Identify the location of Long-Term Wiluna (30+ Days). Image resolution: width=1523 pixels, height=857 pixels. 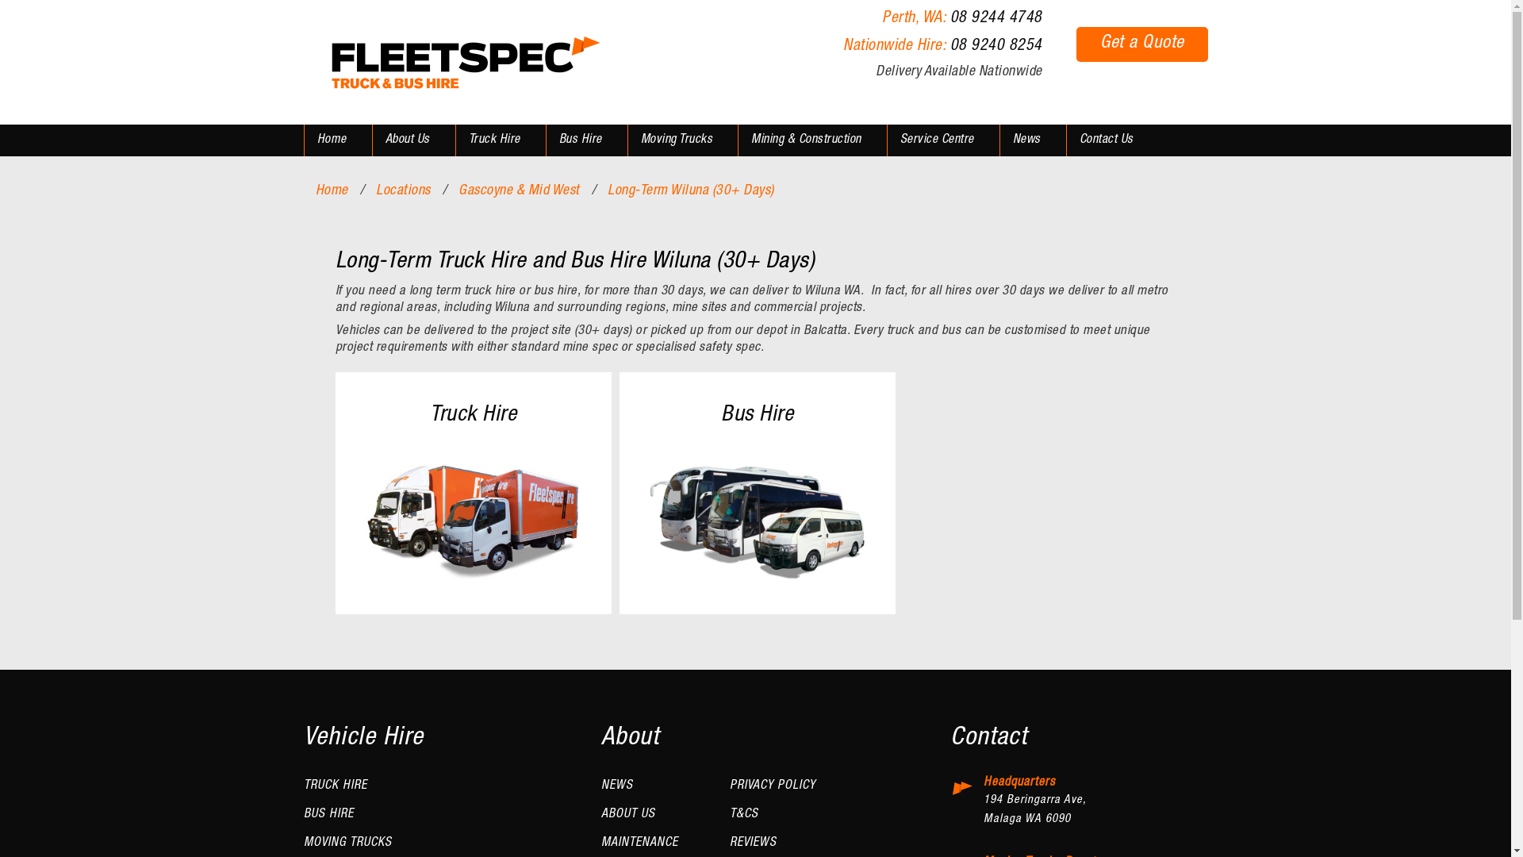
(691, 191).